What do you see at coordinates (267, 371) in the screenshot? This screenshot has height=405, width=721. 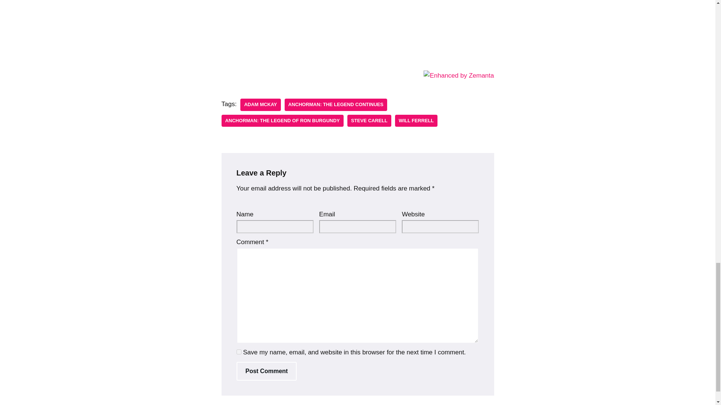 I see `Post Comment` at bounding box center [267, 371].